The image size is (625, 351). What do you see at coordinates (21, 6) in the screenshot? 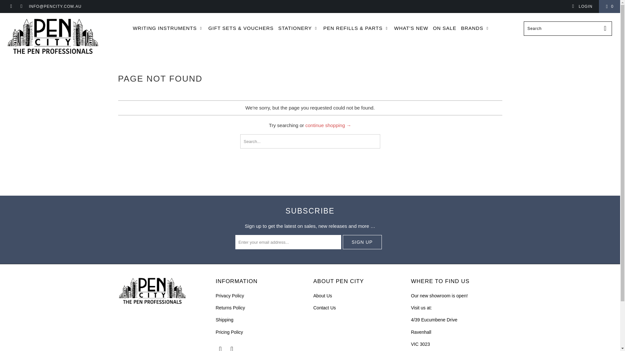
I see `Pen City on Instagram` at bounding box center [21, 6].